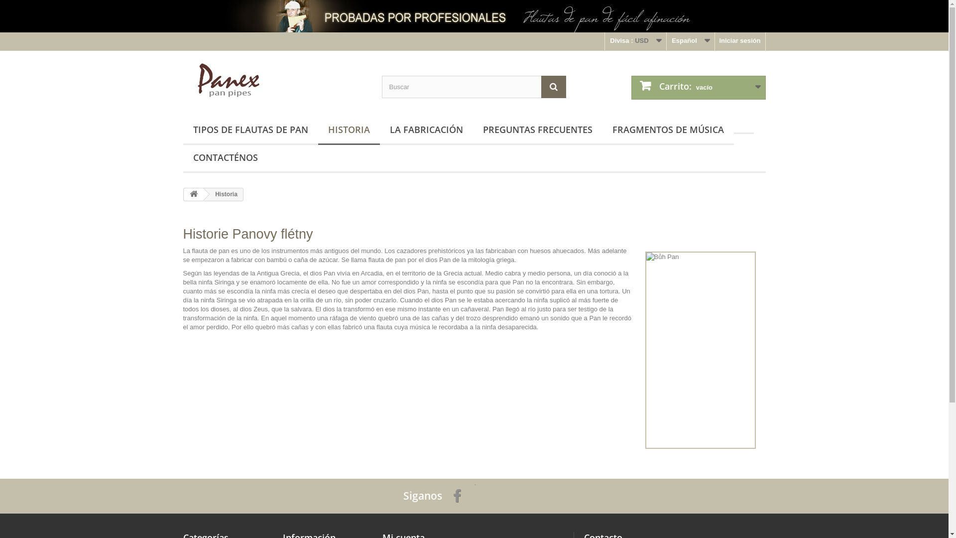 The height and width of the screenshot is (538, 956). What do you see at coordinates (349, 131) in the screenshot?
I see `HISTORIA` at bounding box center [349, 131].